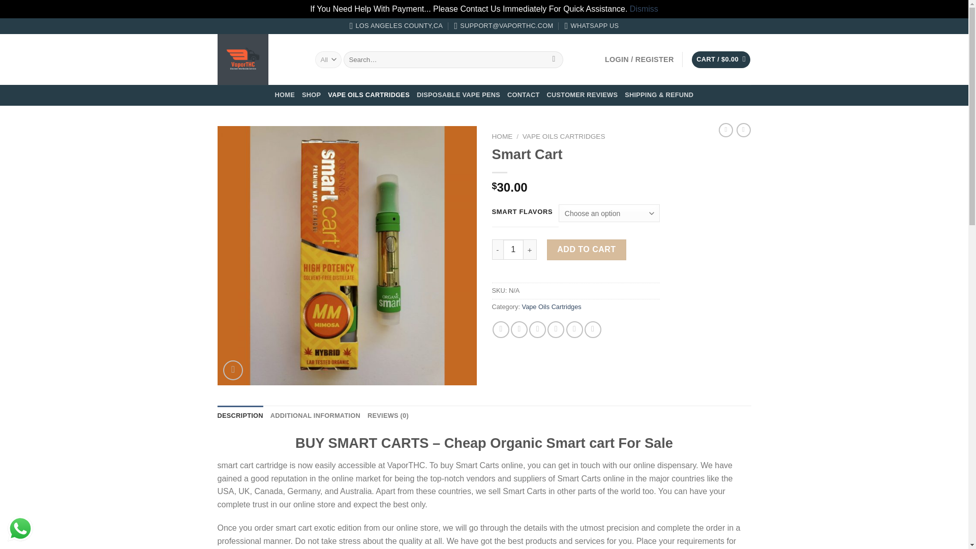  What do you see at coordinates (458, 95) in the screenshot?
I see `DISPOSABLE VAPE PENS` at bounding box center [458, 95].